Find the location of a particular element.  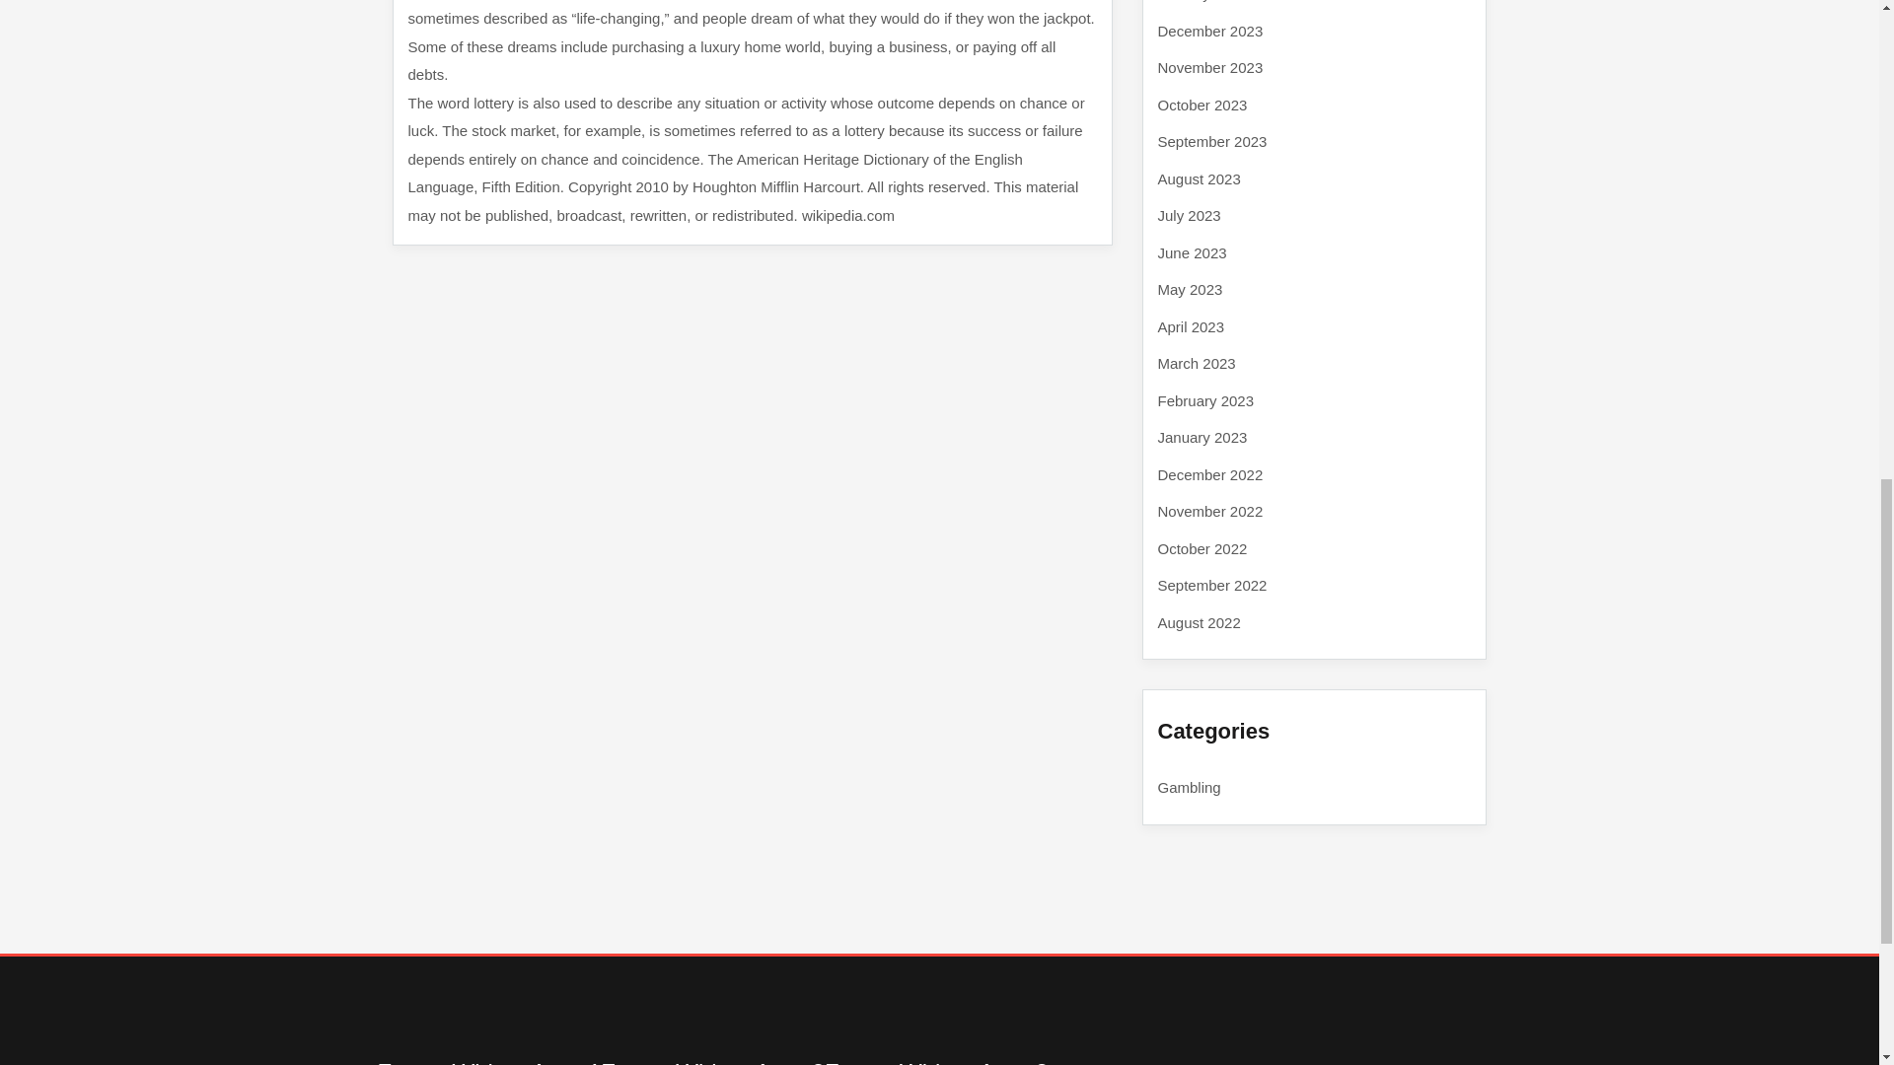

September 2023 is located at coordinates (1211, 142).